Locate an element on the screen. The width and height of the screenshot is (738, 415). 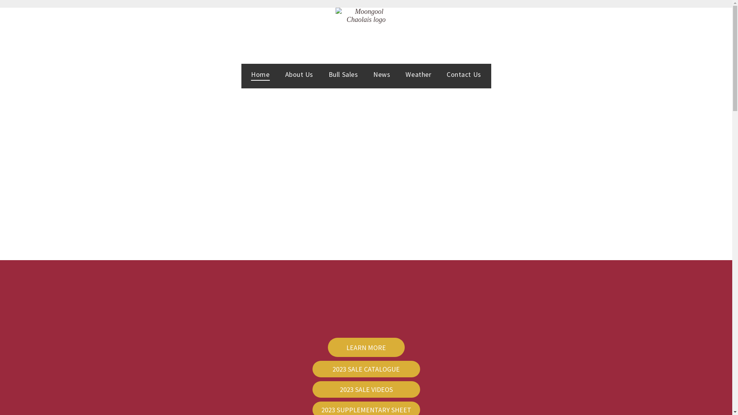
2023 SALE CATALOGUE is located at coordinates (366, 369).